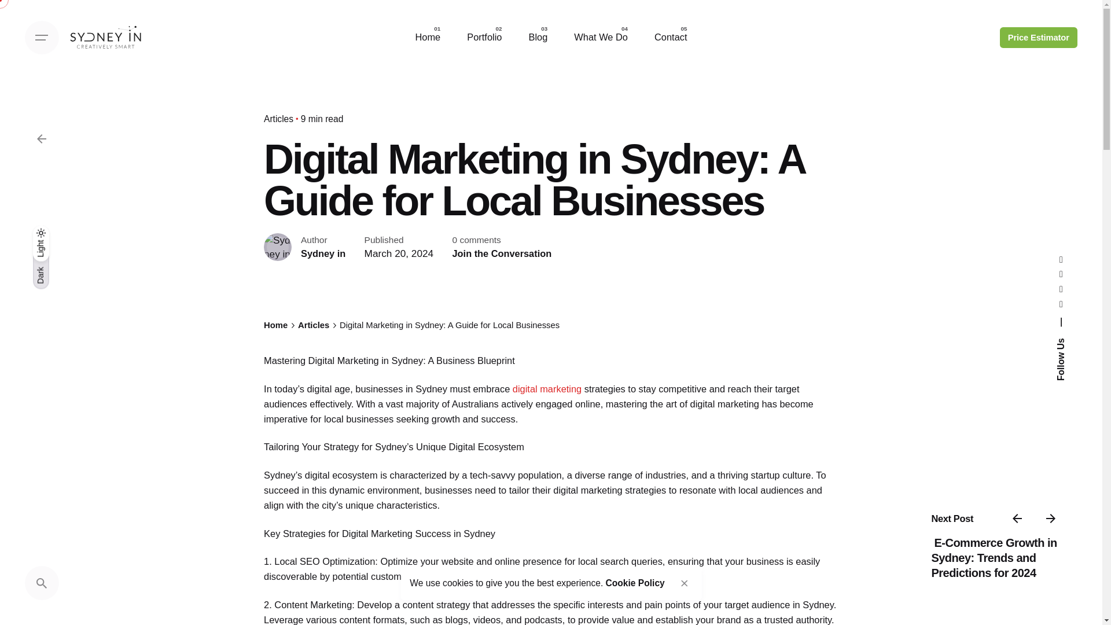  What do you see at coordinates (484, 38) in the screenshot?
I see `Portfolio` at bounding box center [484, 38].